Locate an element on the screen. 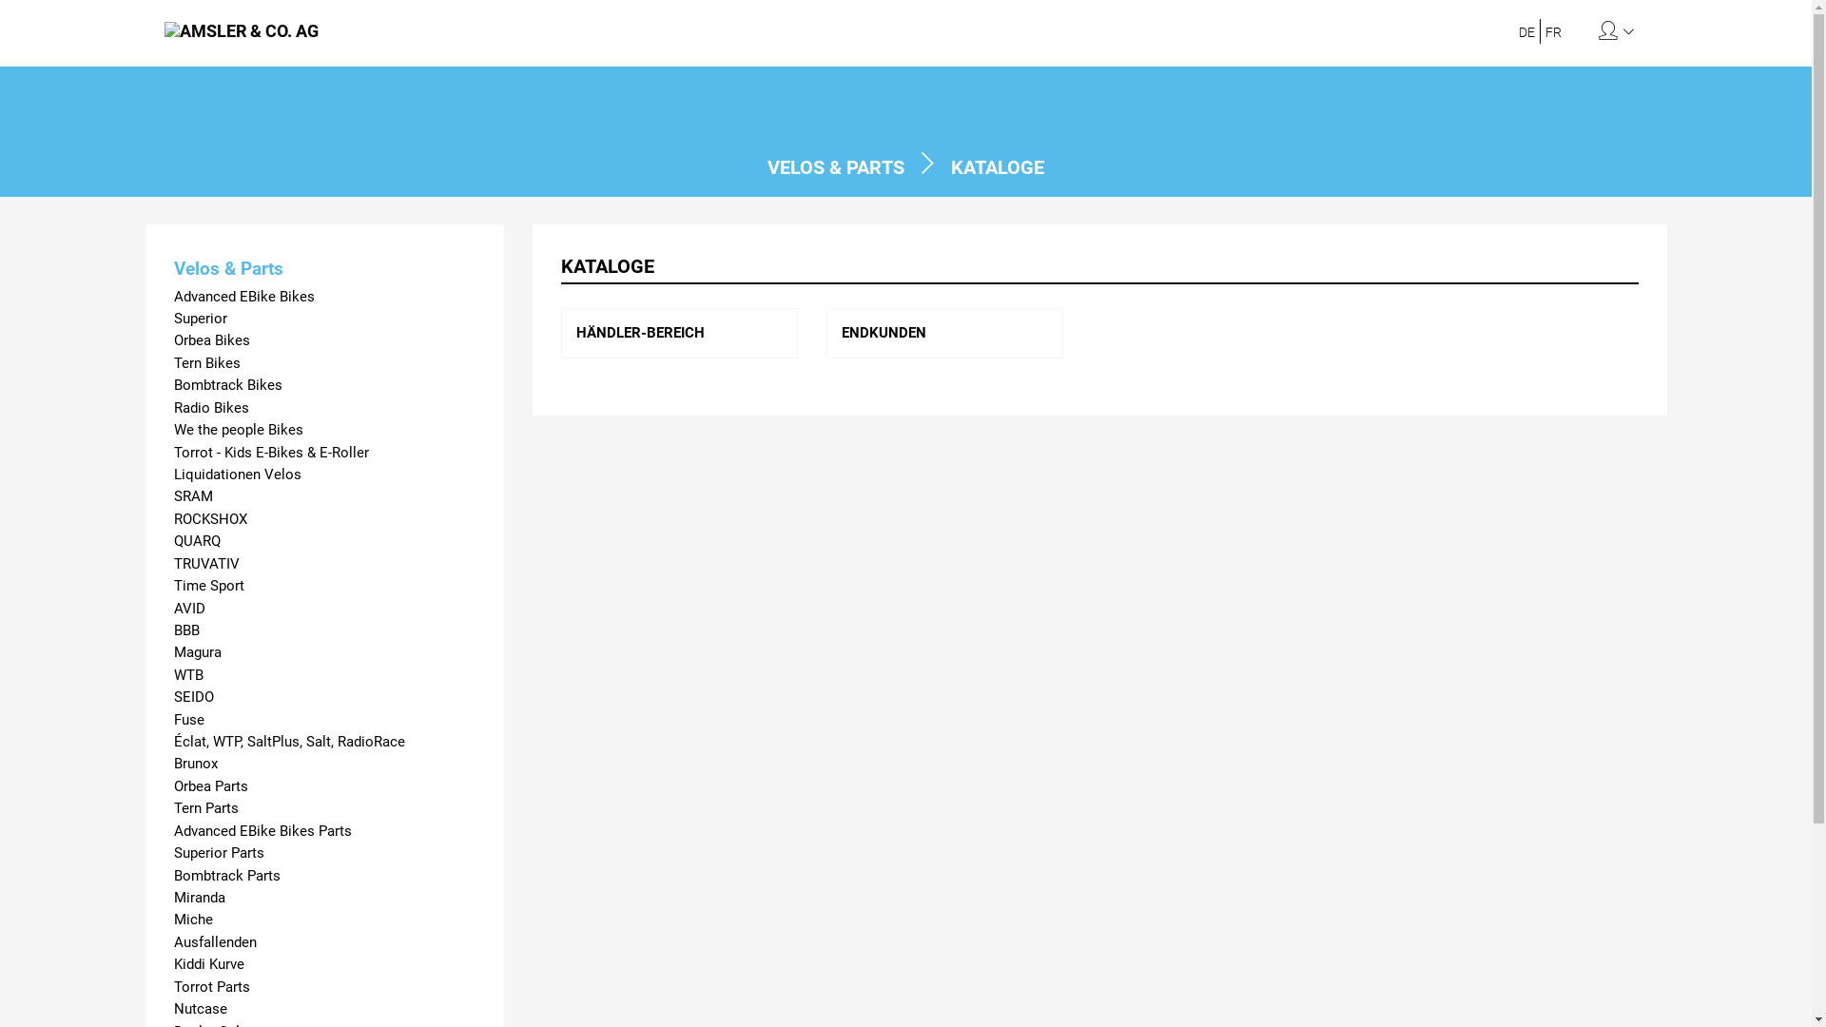 Image resolution: width=1826 pixels, height=1027 pixels. Advanced EBike Bikes is located at coordinates (324, 297).